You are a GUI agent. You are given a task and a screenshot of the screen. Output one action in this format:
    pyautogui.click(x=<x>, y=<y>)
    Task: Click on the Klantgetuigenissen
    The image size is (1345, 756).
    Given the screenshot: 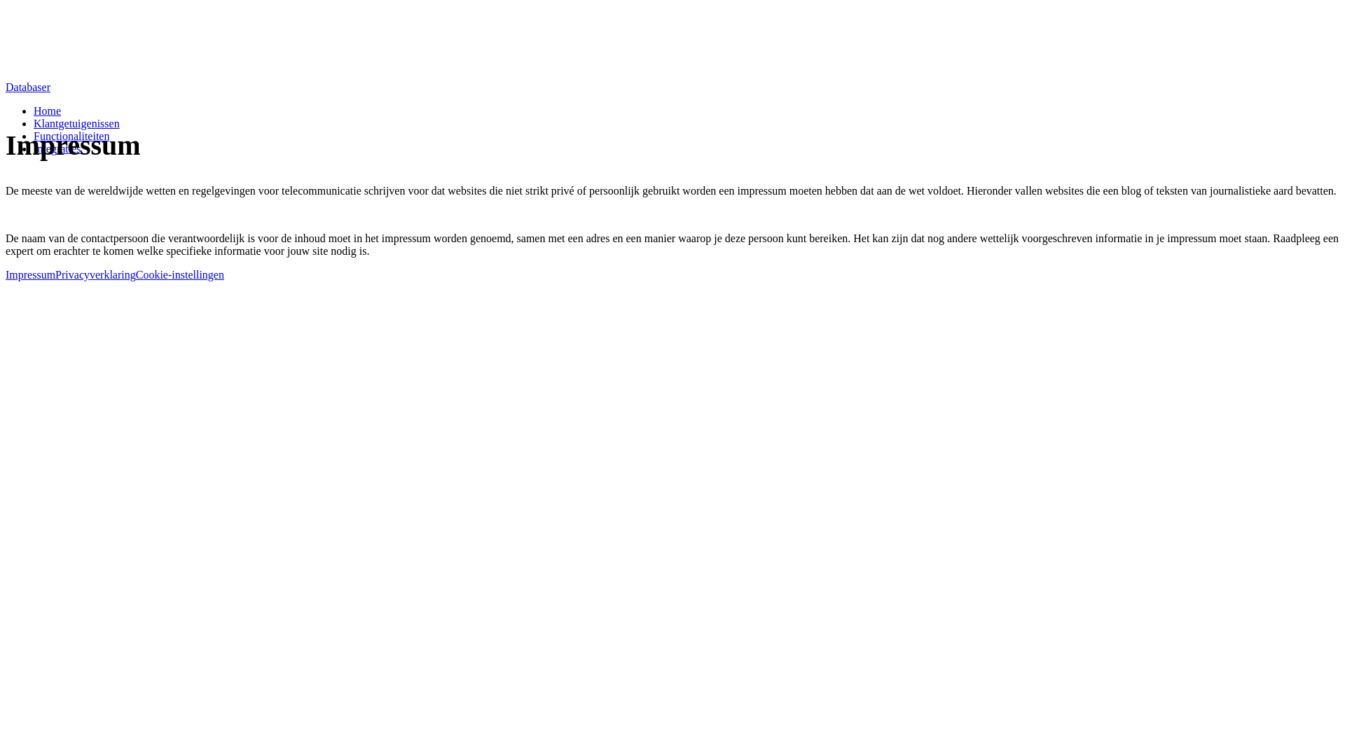 What is the action you would take?
    pyautogui.click(x=77, y=123)
    